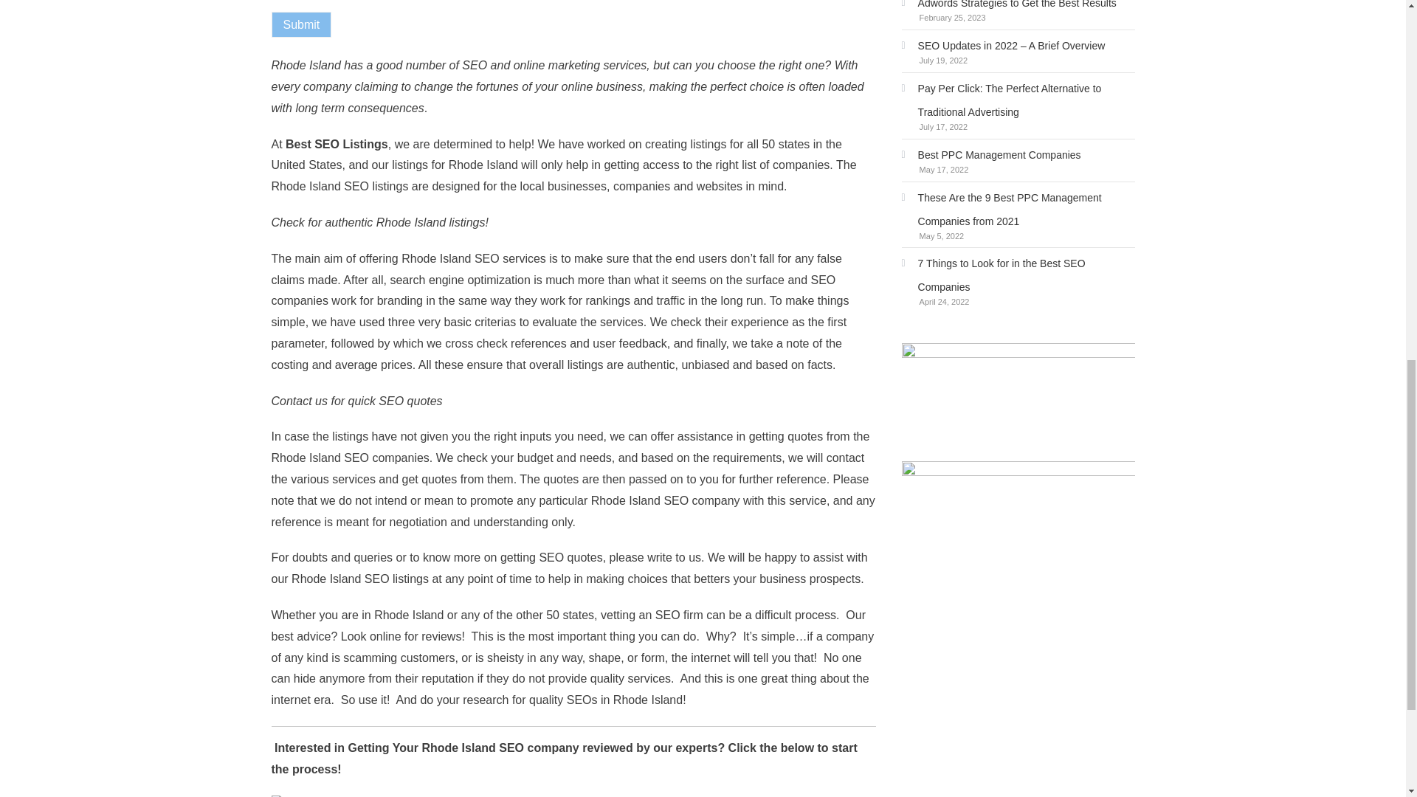  I want to click on 7 Things to Look for in the Best SEO Companies, so click(1018, 275).